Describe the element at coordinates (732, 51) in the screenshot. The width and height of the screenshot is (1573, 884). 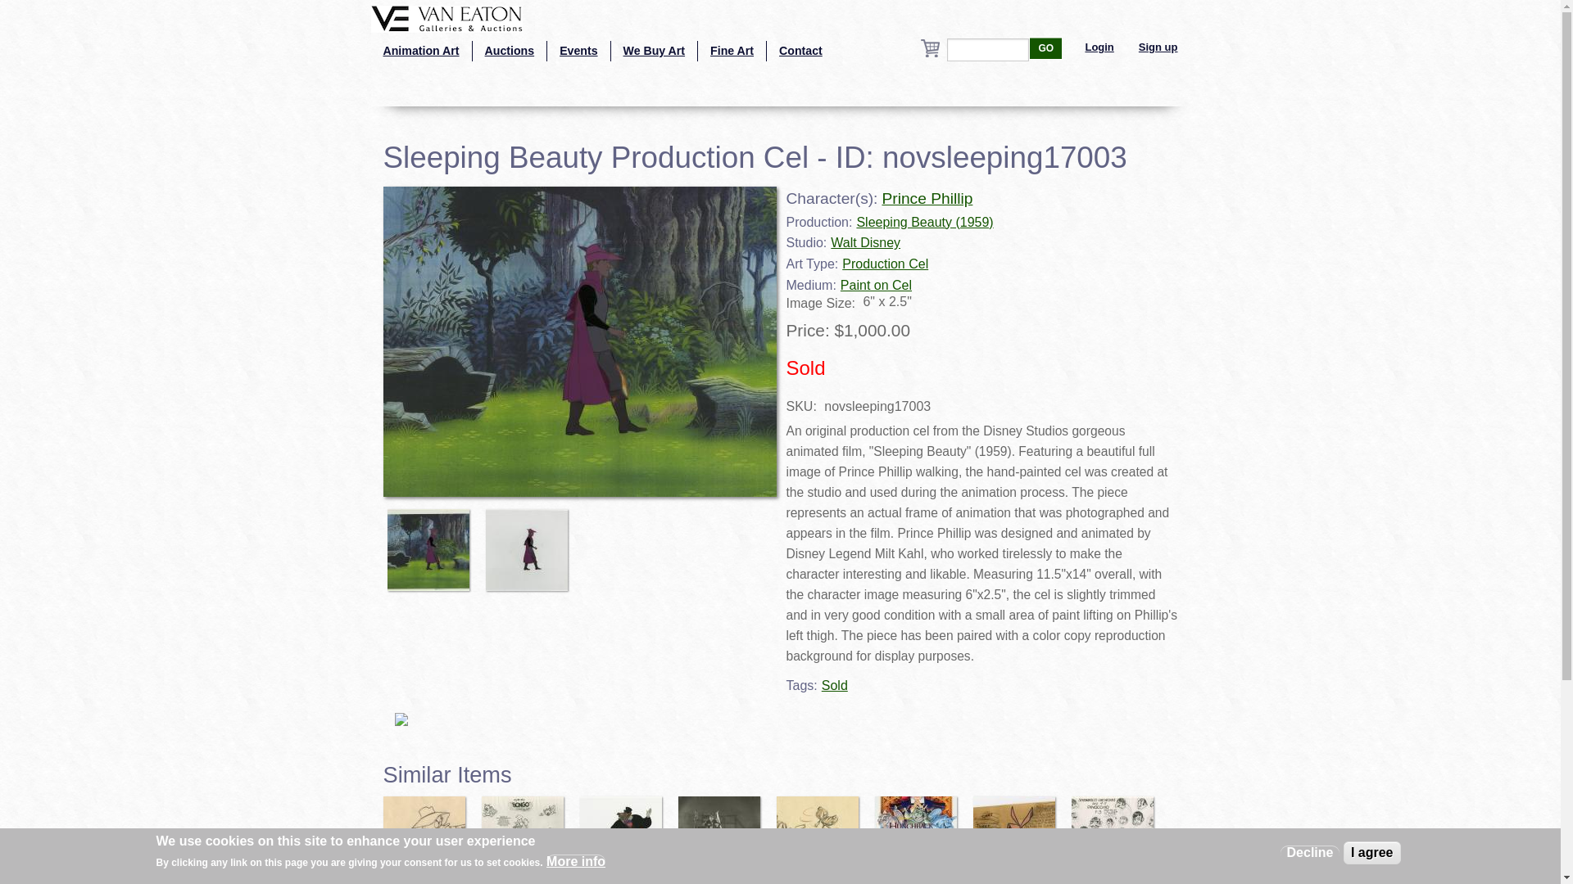
I see `Fine Art` at that location.